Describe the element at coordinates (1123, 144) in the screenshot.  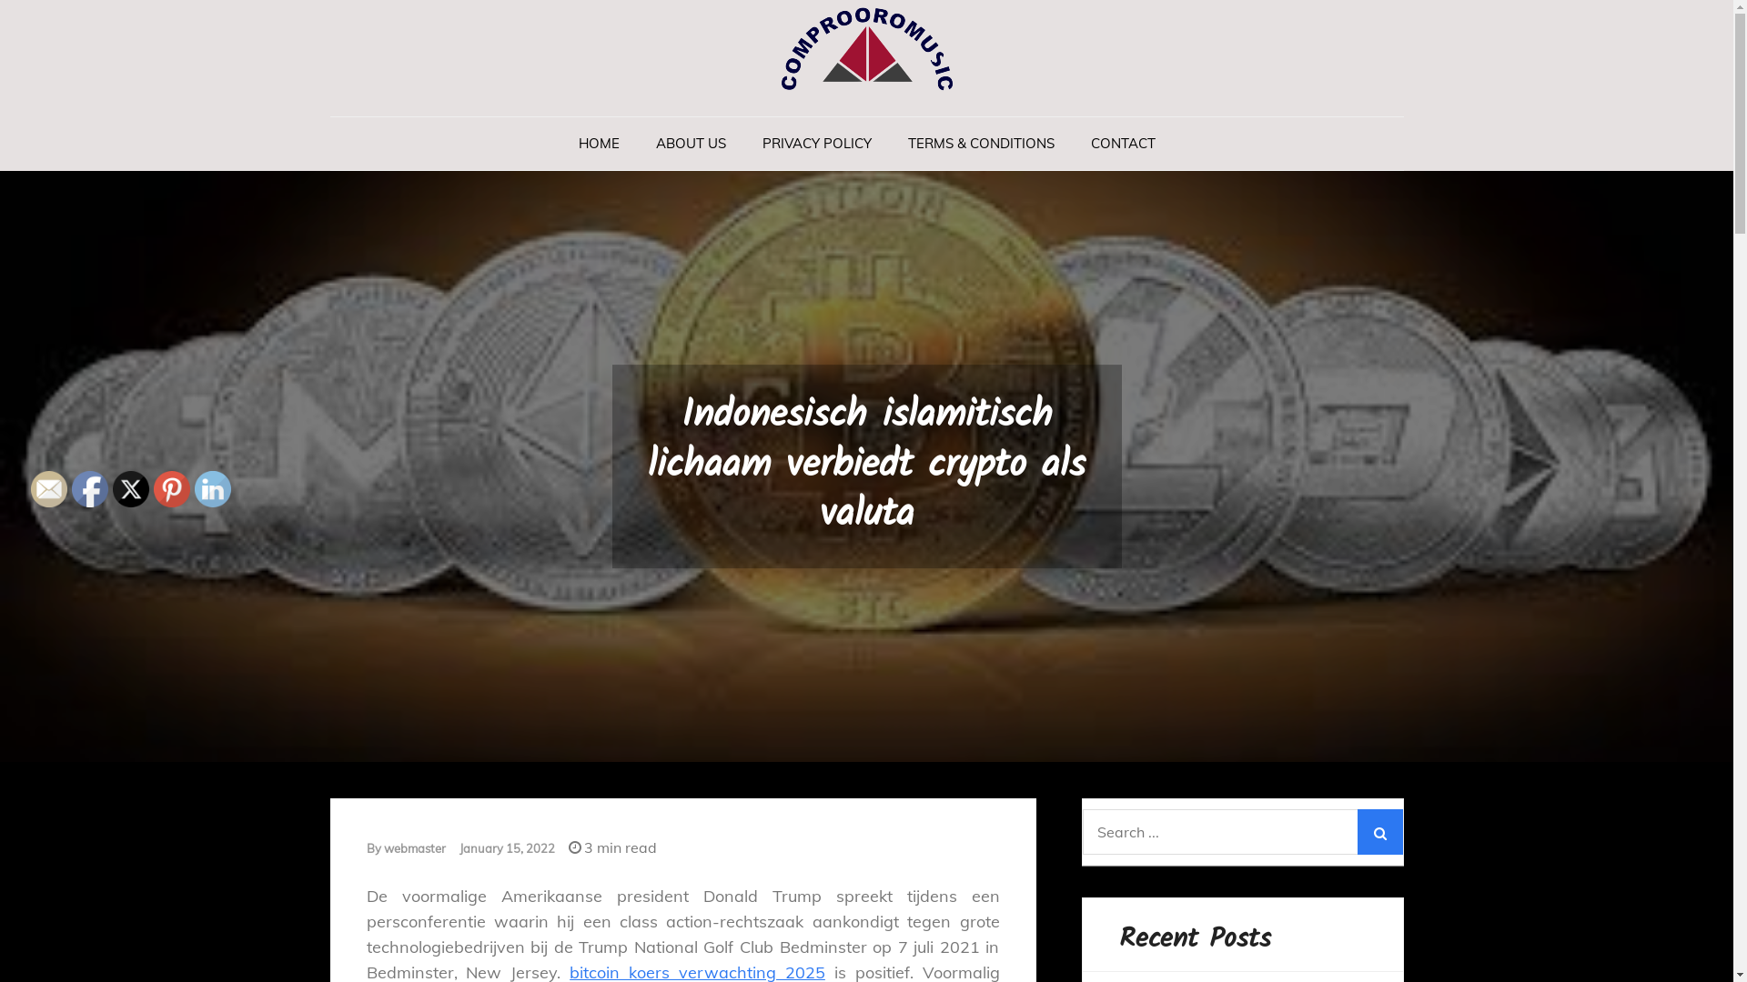
I see `CONTACT` at that location.